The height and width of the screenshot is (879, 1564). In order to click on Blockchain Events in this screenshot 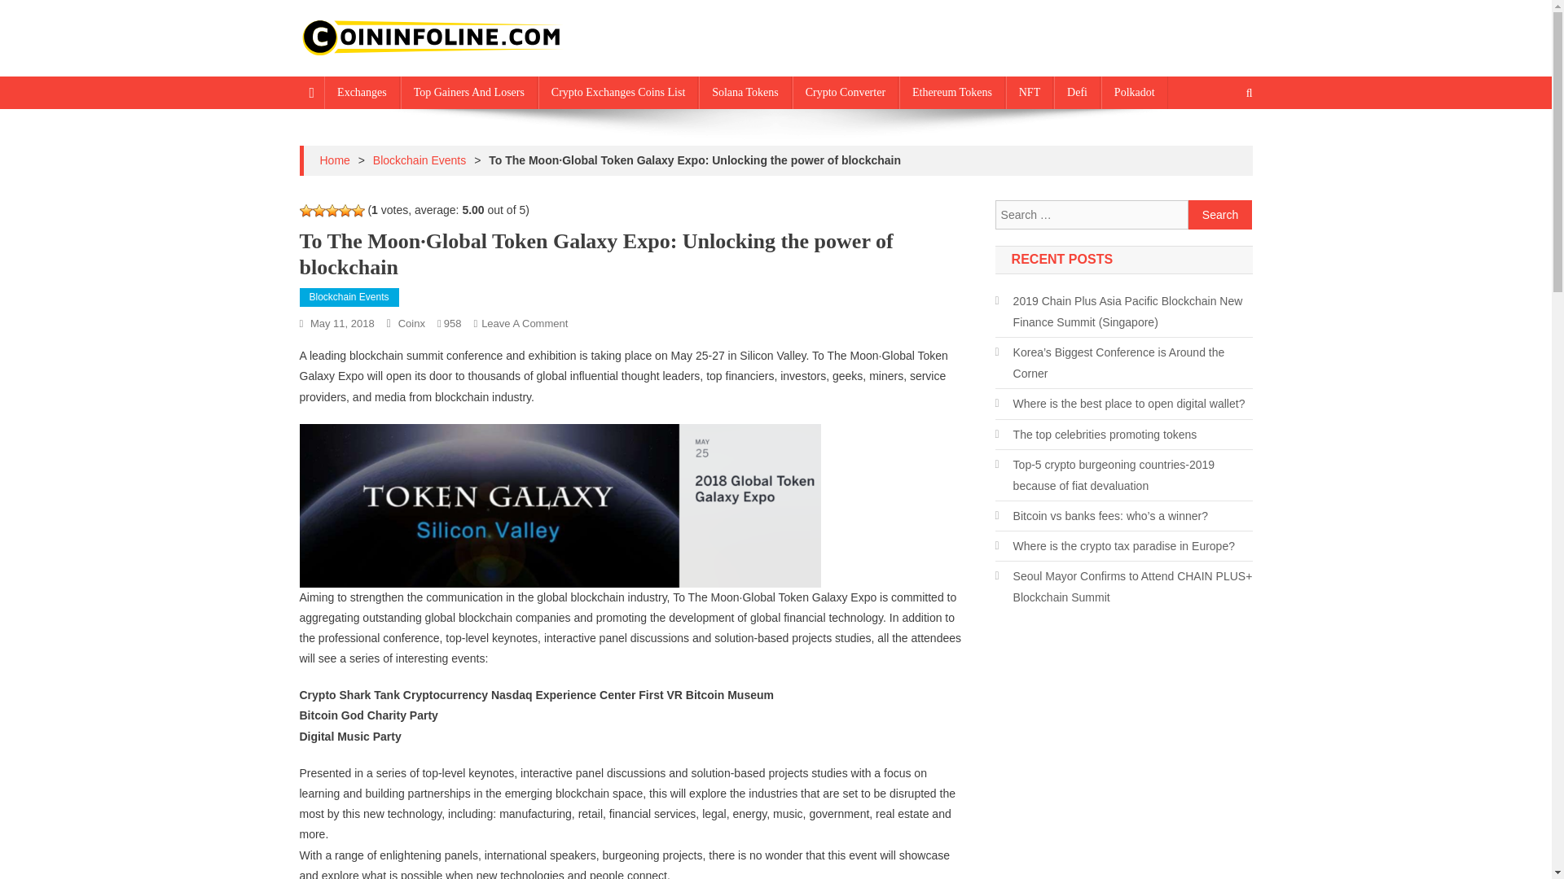, I will do `click(349, 298)`.